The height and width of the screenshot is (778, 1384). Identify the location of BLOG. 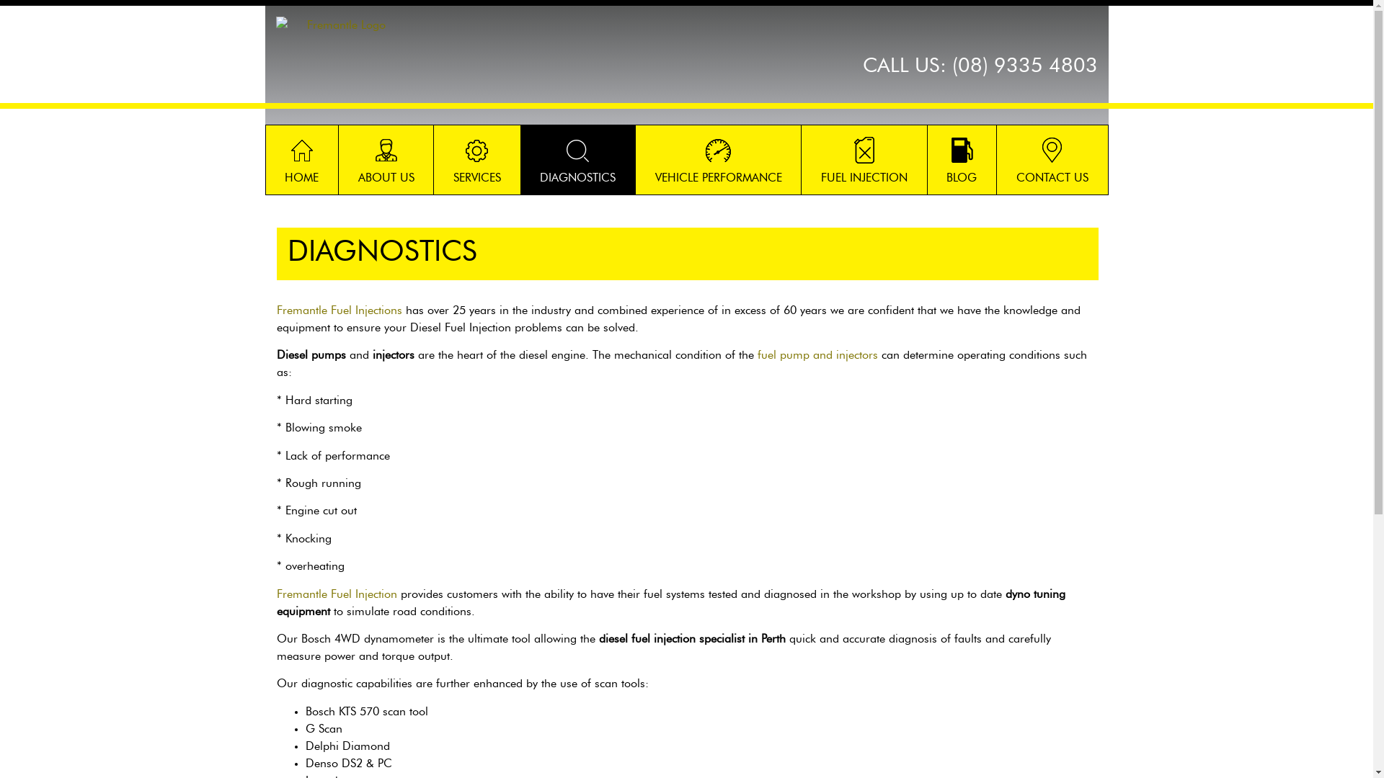
(962, 160).